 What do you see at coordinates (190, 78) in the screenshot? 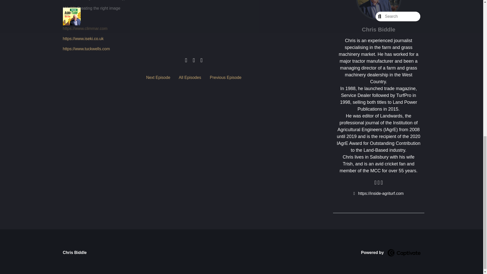
I see `All Episodes` at bounding box center [190, 78].